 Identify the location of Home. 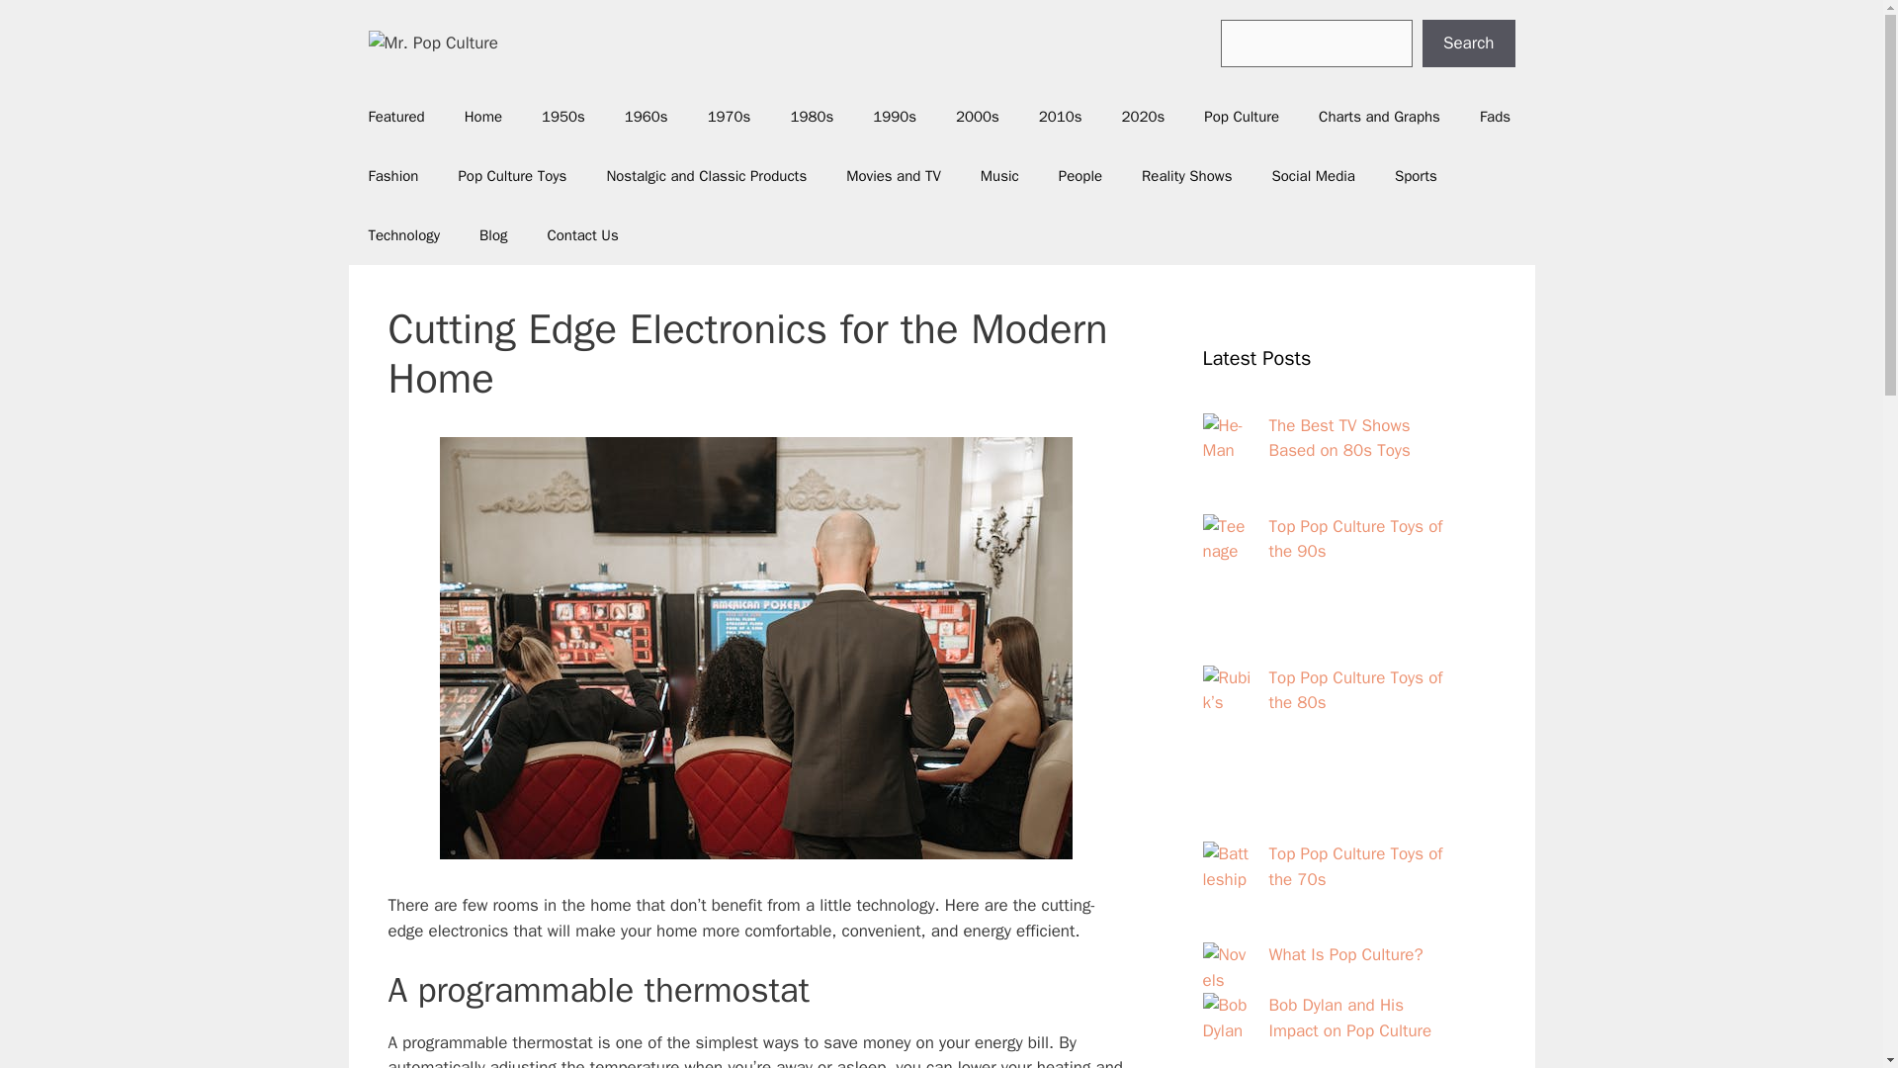
(482, 116).